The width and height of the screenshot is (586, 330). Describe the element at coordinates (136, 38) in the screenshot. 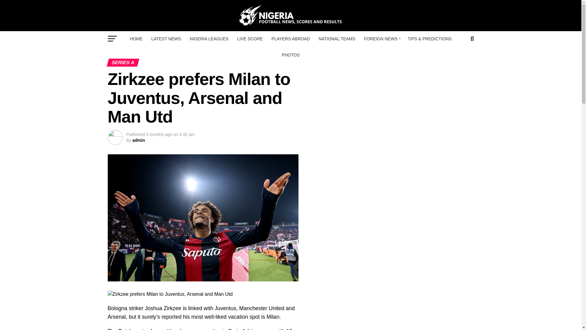

I see `HOME` at that location.